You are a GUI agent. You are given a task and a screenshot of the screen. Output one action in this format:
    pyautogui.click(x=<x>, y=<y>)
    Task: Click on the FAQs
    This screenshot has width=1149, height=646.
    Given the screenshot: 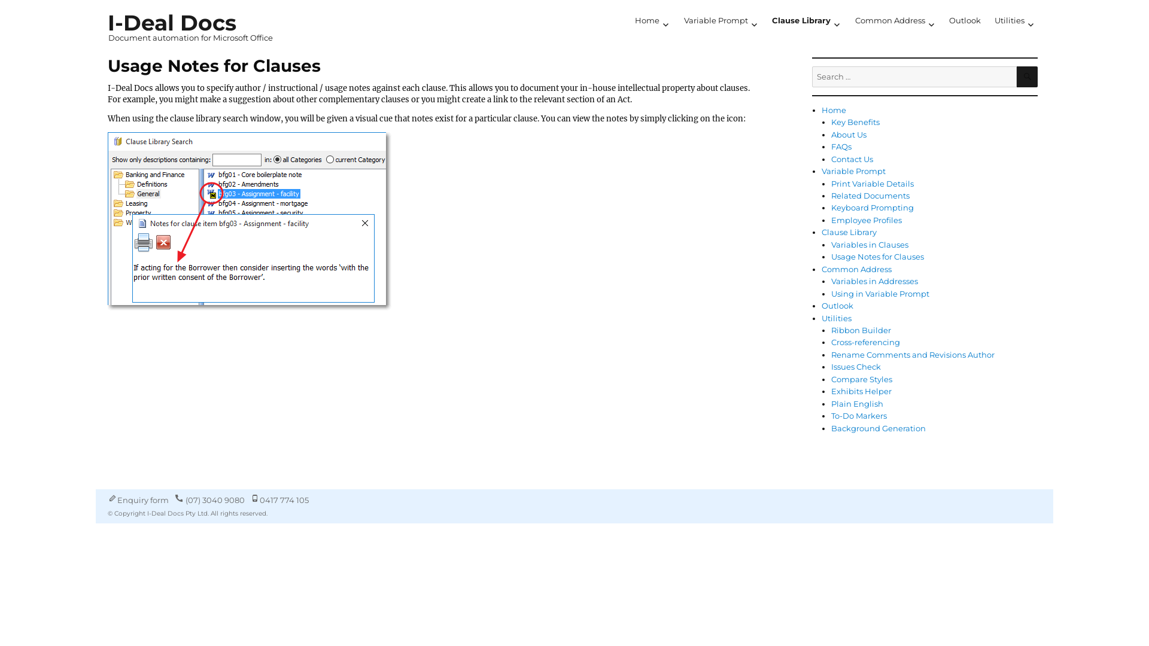 What is the action you would take?
    pyautogui.click(x=841, y=147)
    